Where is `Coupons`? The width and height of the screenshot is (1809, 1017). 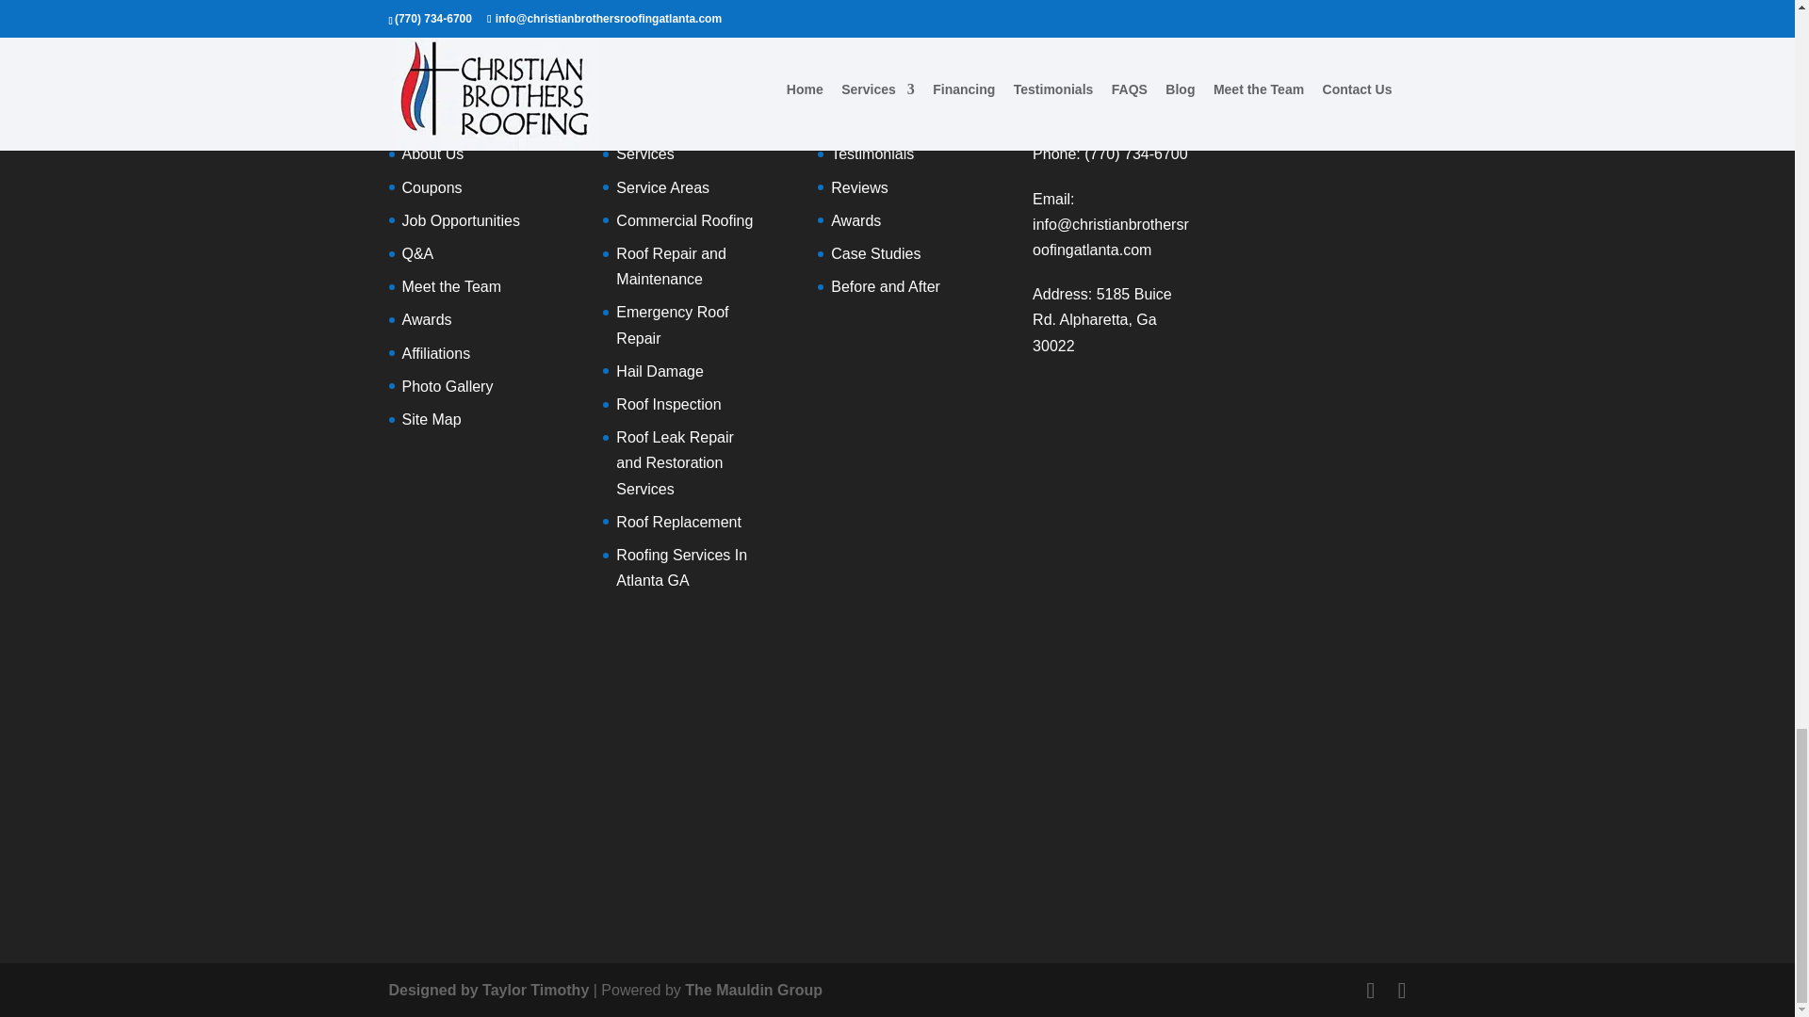 Coupons is located at coordinates (432, 188).